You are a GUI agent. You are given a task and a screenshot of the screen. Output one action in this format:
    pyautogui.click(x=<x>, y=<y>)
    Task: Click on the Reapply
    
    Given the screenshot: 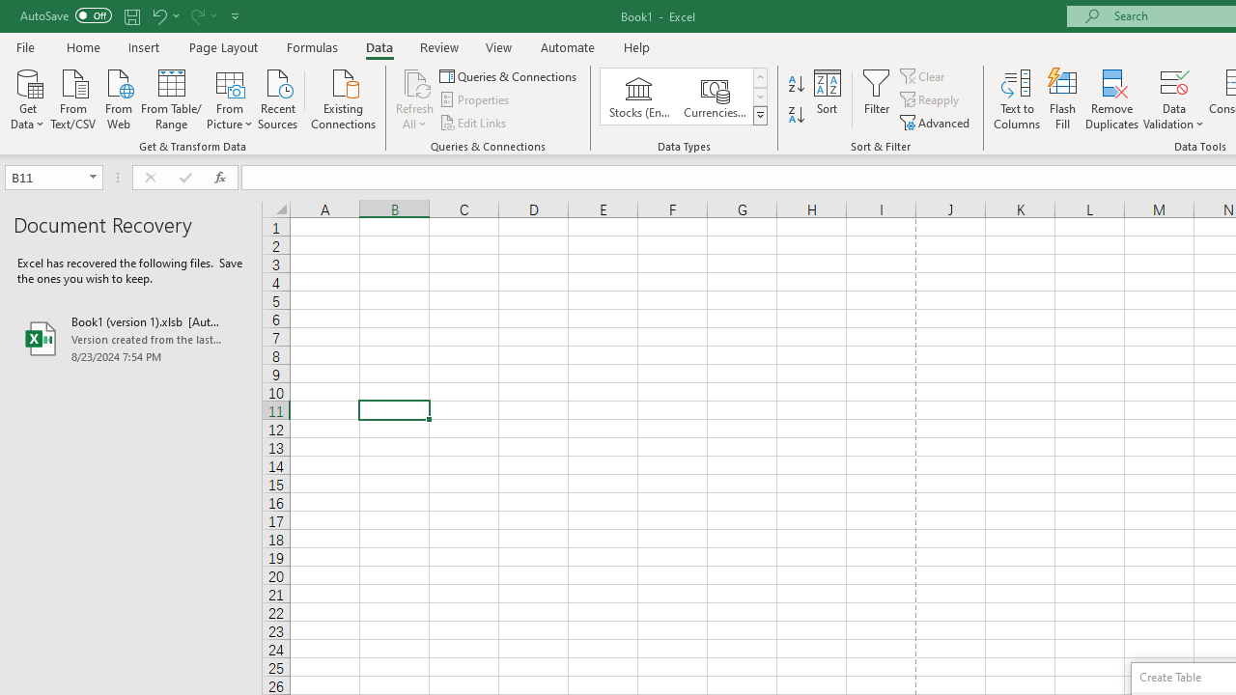 What is the action you would take?
    pyautogui.click(x=931, y=100)
    